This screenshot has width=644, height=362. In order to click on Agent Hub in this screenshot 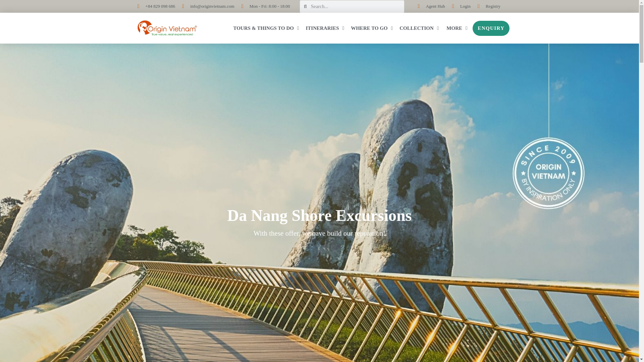, I will do `click(429, 6)`.